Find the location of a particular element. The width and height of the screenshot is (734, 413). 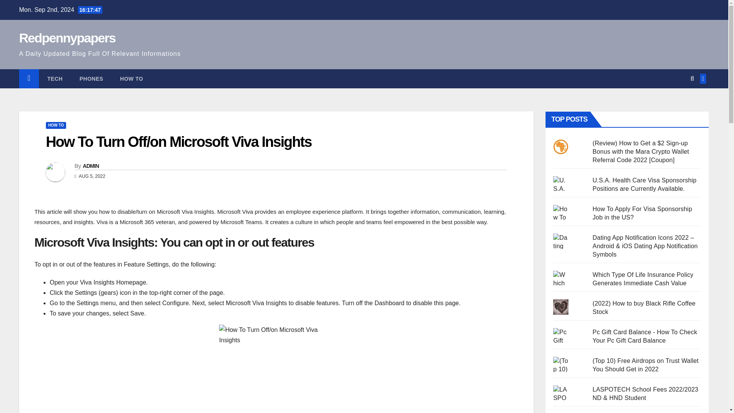

HOW TO is located at coordinates (56, 125).